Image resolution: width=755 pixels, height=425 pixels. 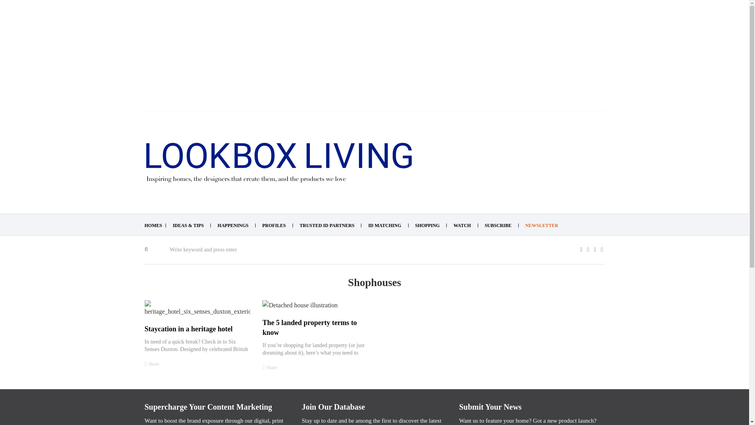 What do you see at coordinates (462, 225) in the screenshot?
I see `WATCH` at bounding box center [462, 225].